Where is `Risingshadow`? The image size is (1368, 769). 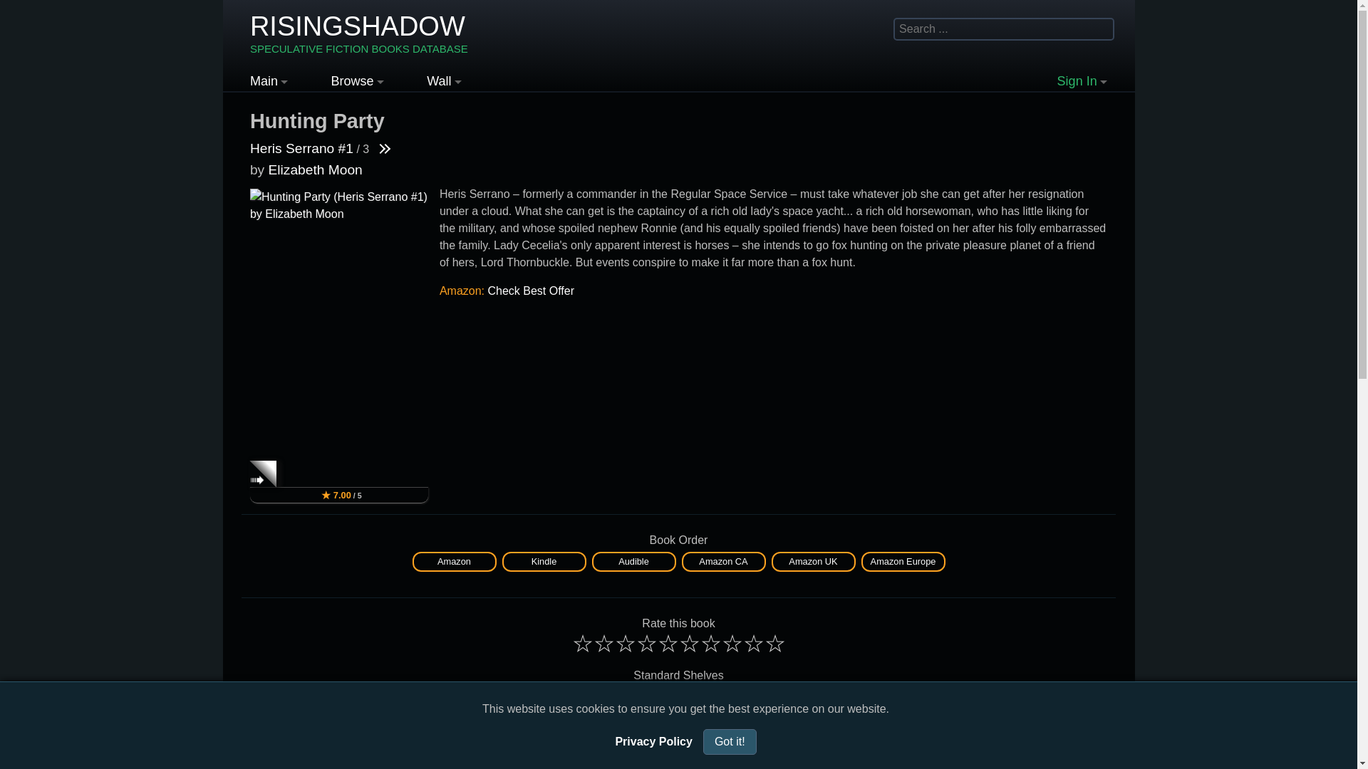 Risingshadow is located at coordinates (720, 696).